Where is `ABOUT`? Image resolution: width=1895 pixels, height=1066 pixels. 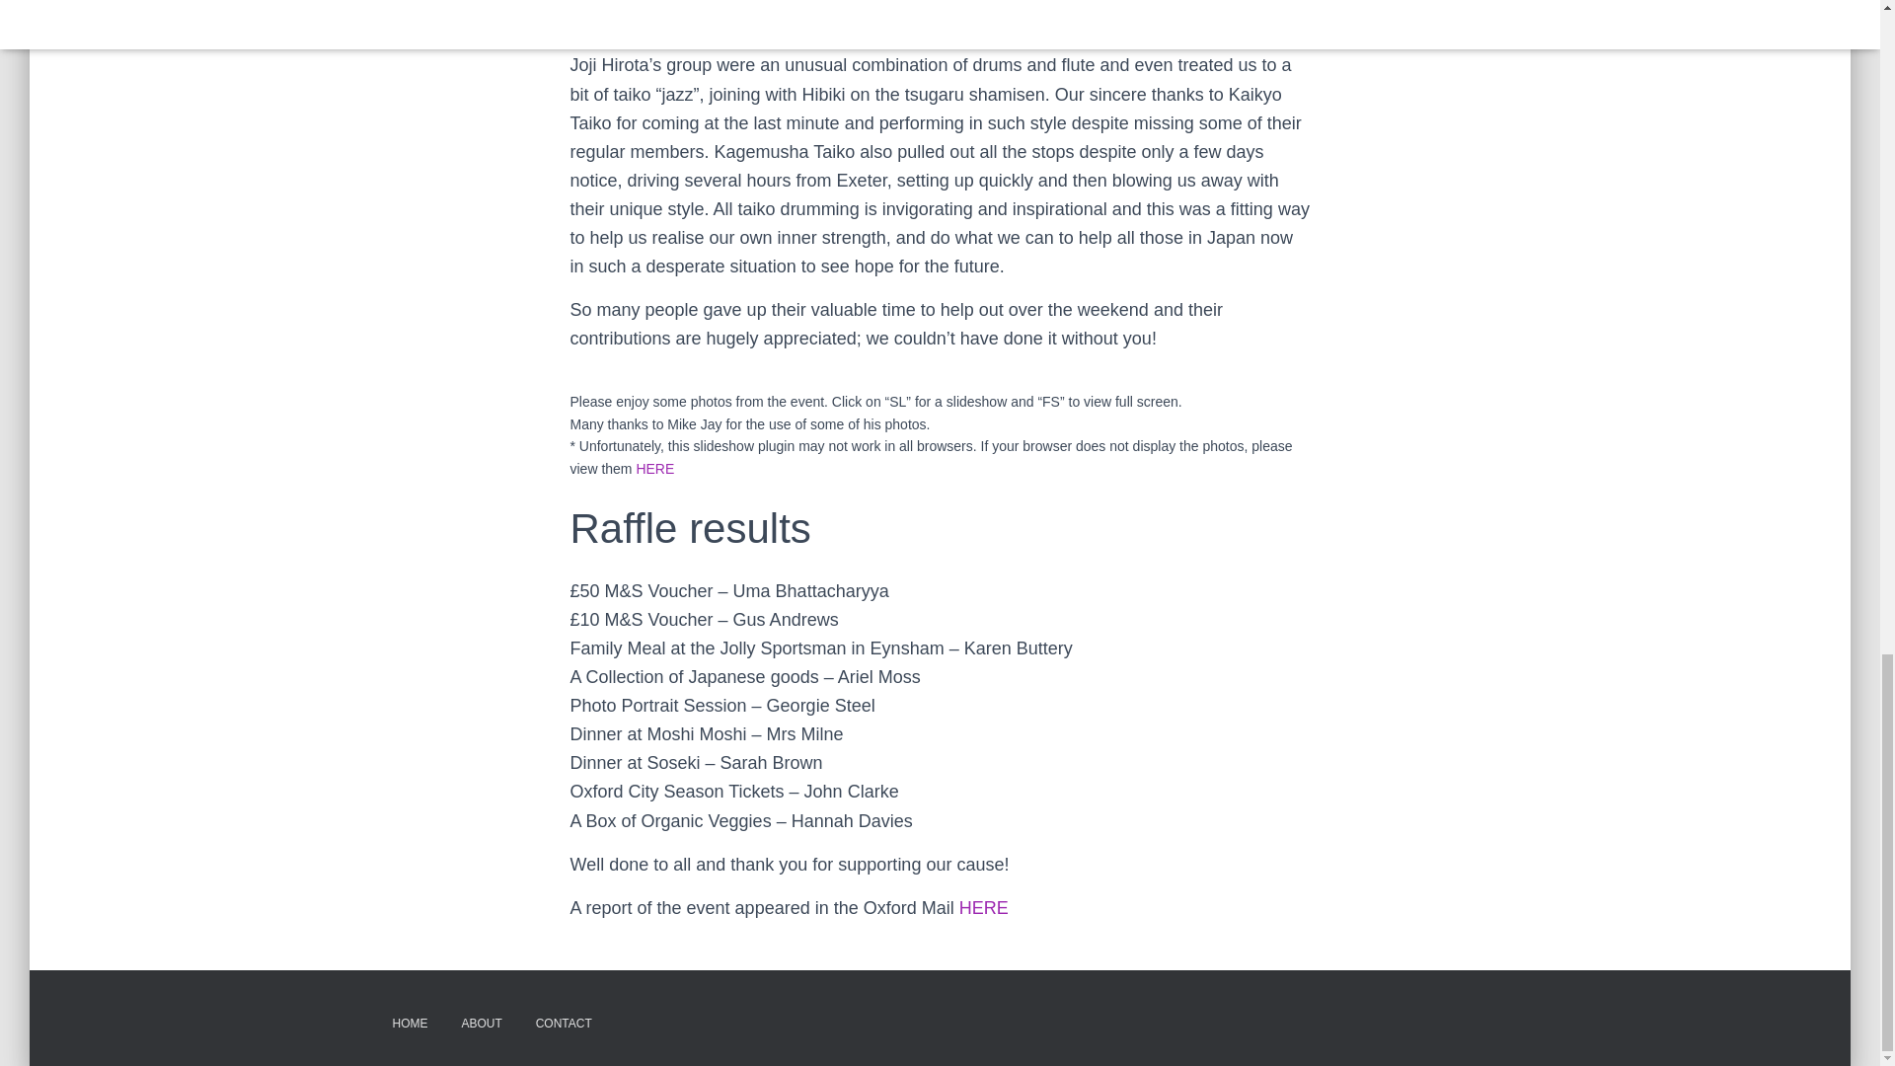
ABOUT is located at coordinates (480, 1024).